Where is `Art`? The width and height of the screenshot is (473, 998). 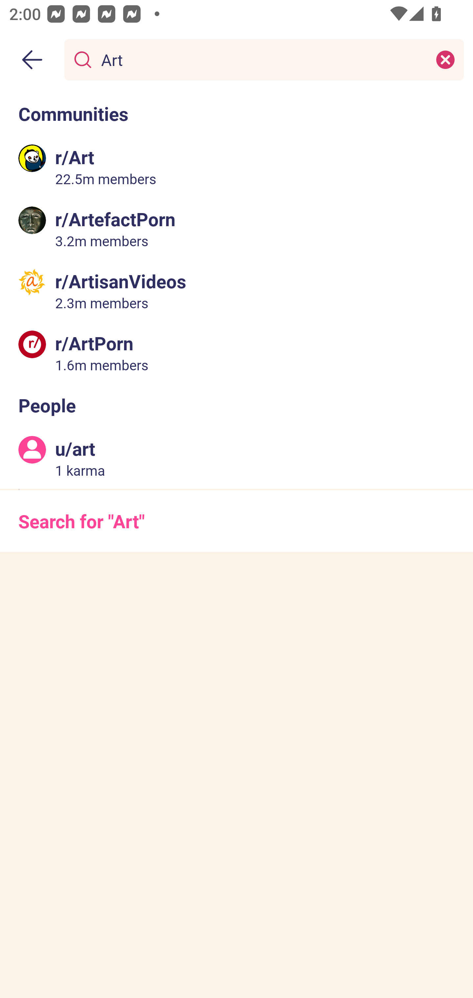 Art is located at coordinates (261, 59).